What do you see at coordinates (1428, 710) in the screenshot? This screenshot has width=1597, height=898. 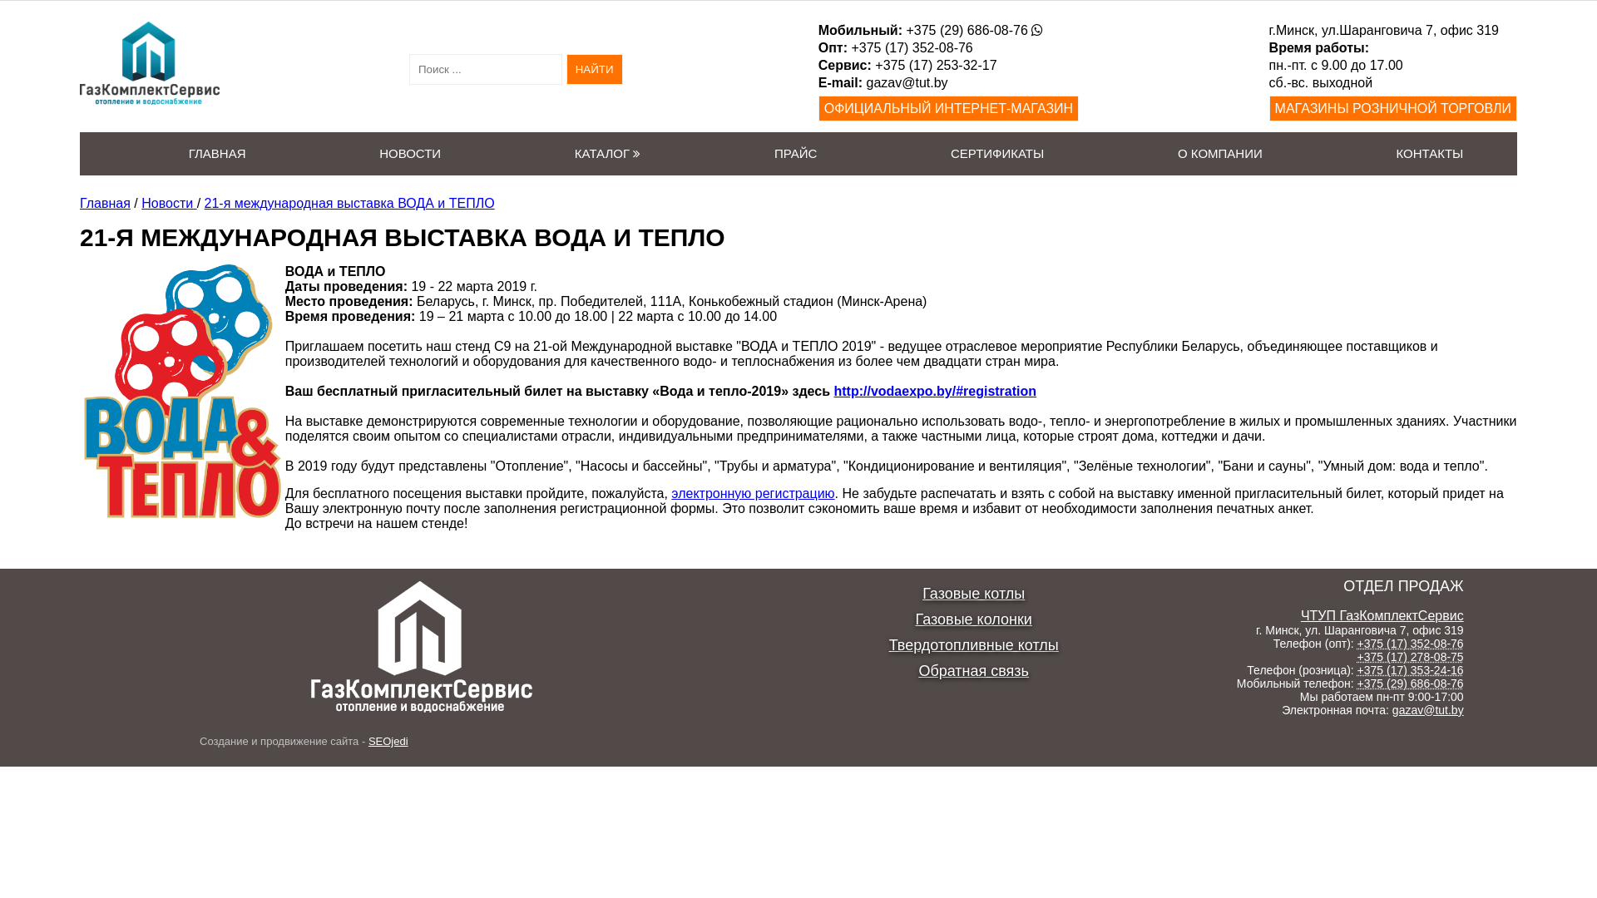 I see `gazav@tut.by` at bounding box center [1428, 710].